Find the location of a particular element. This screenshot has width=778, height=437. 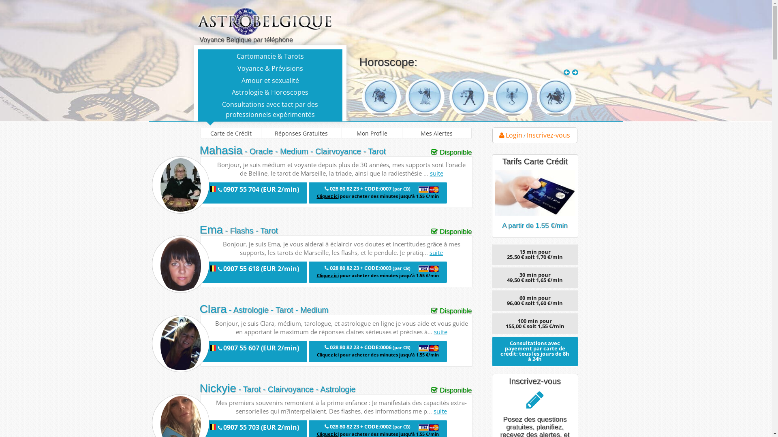

Login is located at coordinates (511, 135).